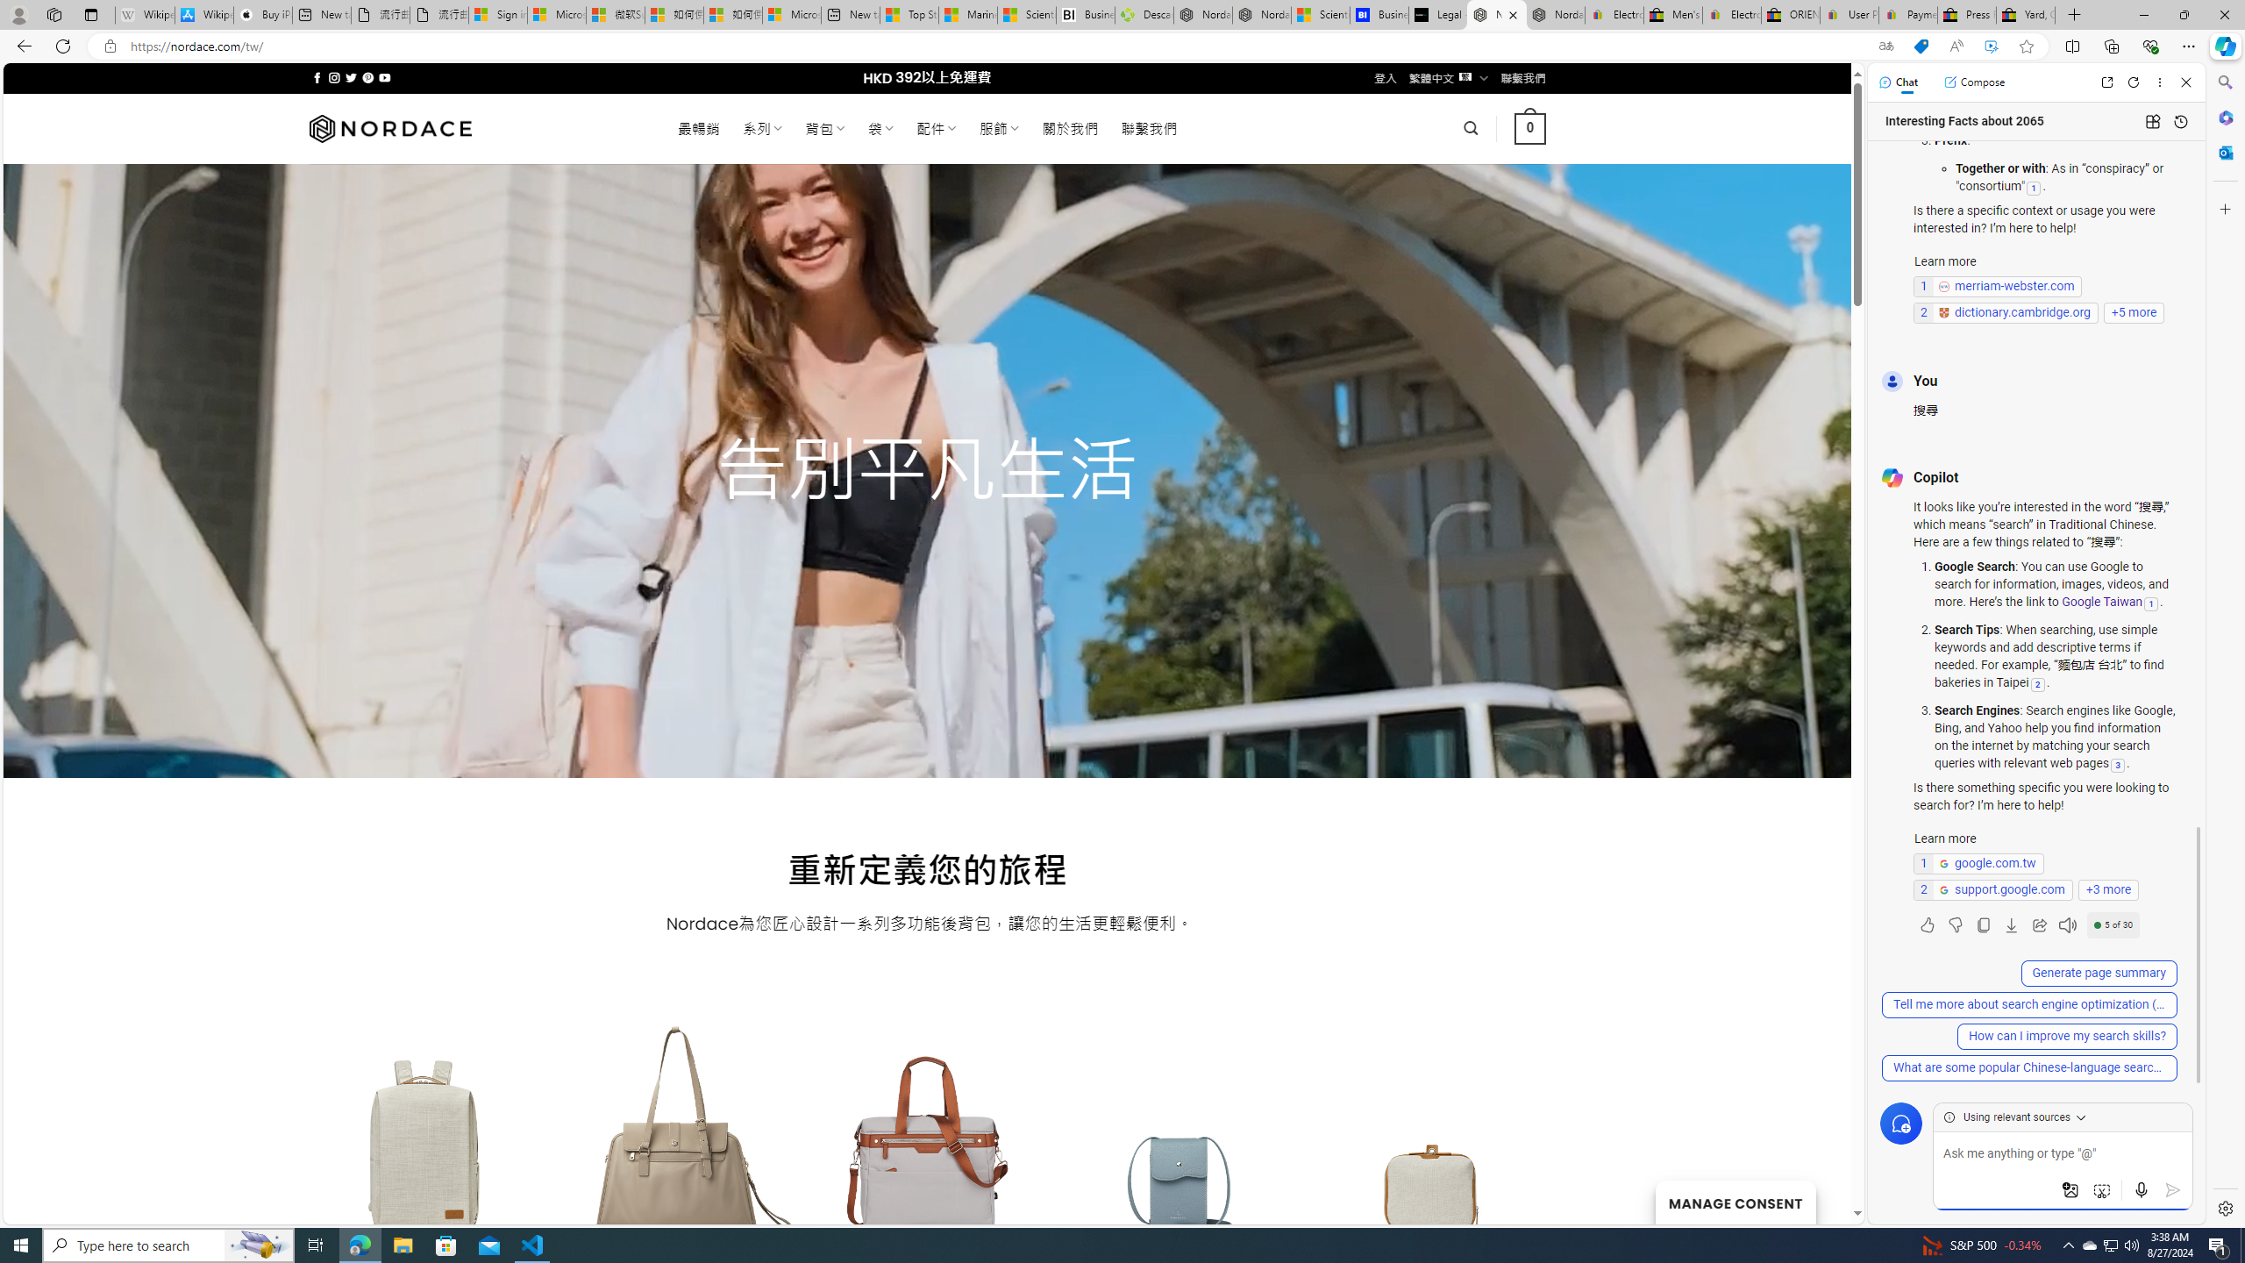 This screenshot has width=2245, height=1263. Describe the element at coordinates (1849, 15) in the screenshot. I see `User Privacy Notice | eBay` at that location.